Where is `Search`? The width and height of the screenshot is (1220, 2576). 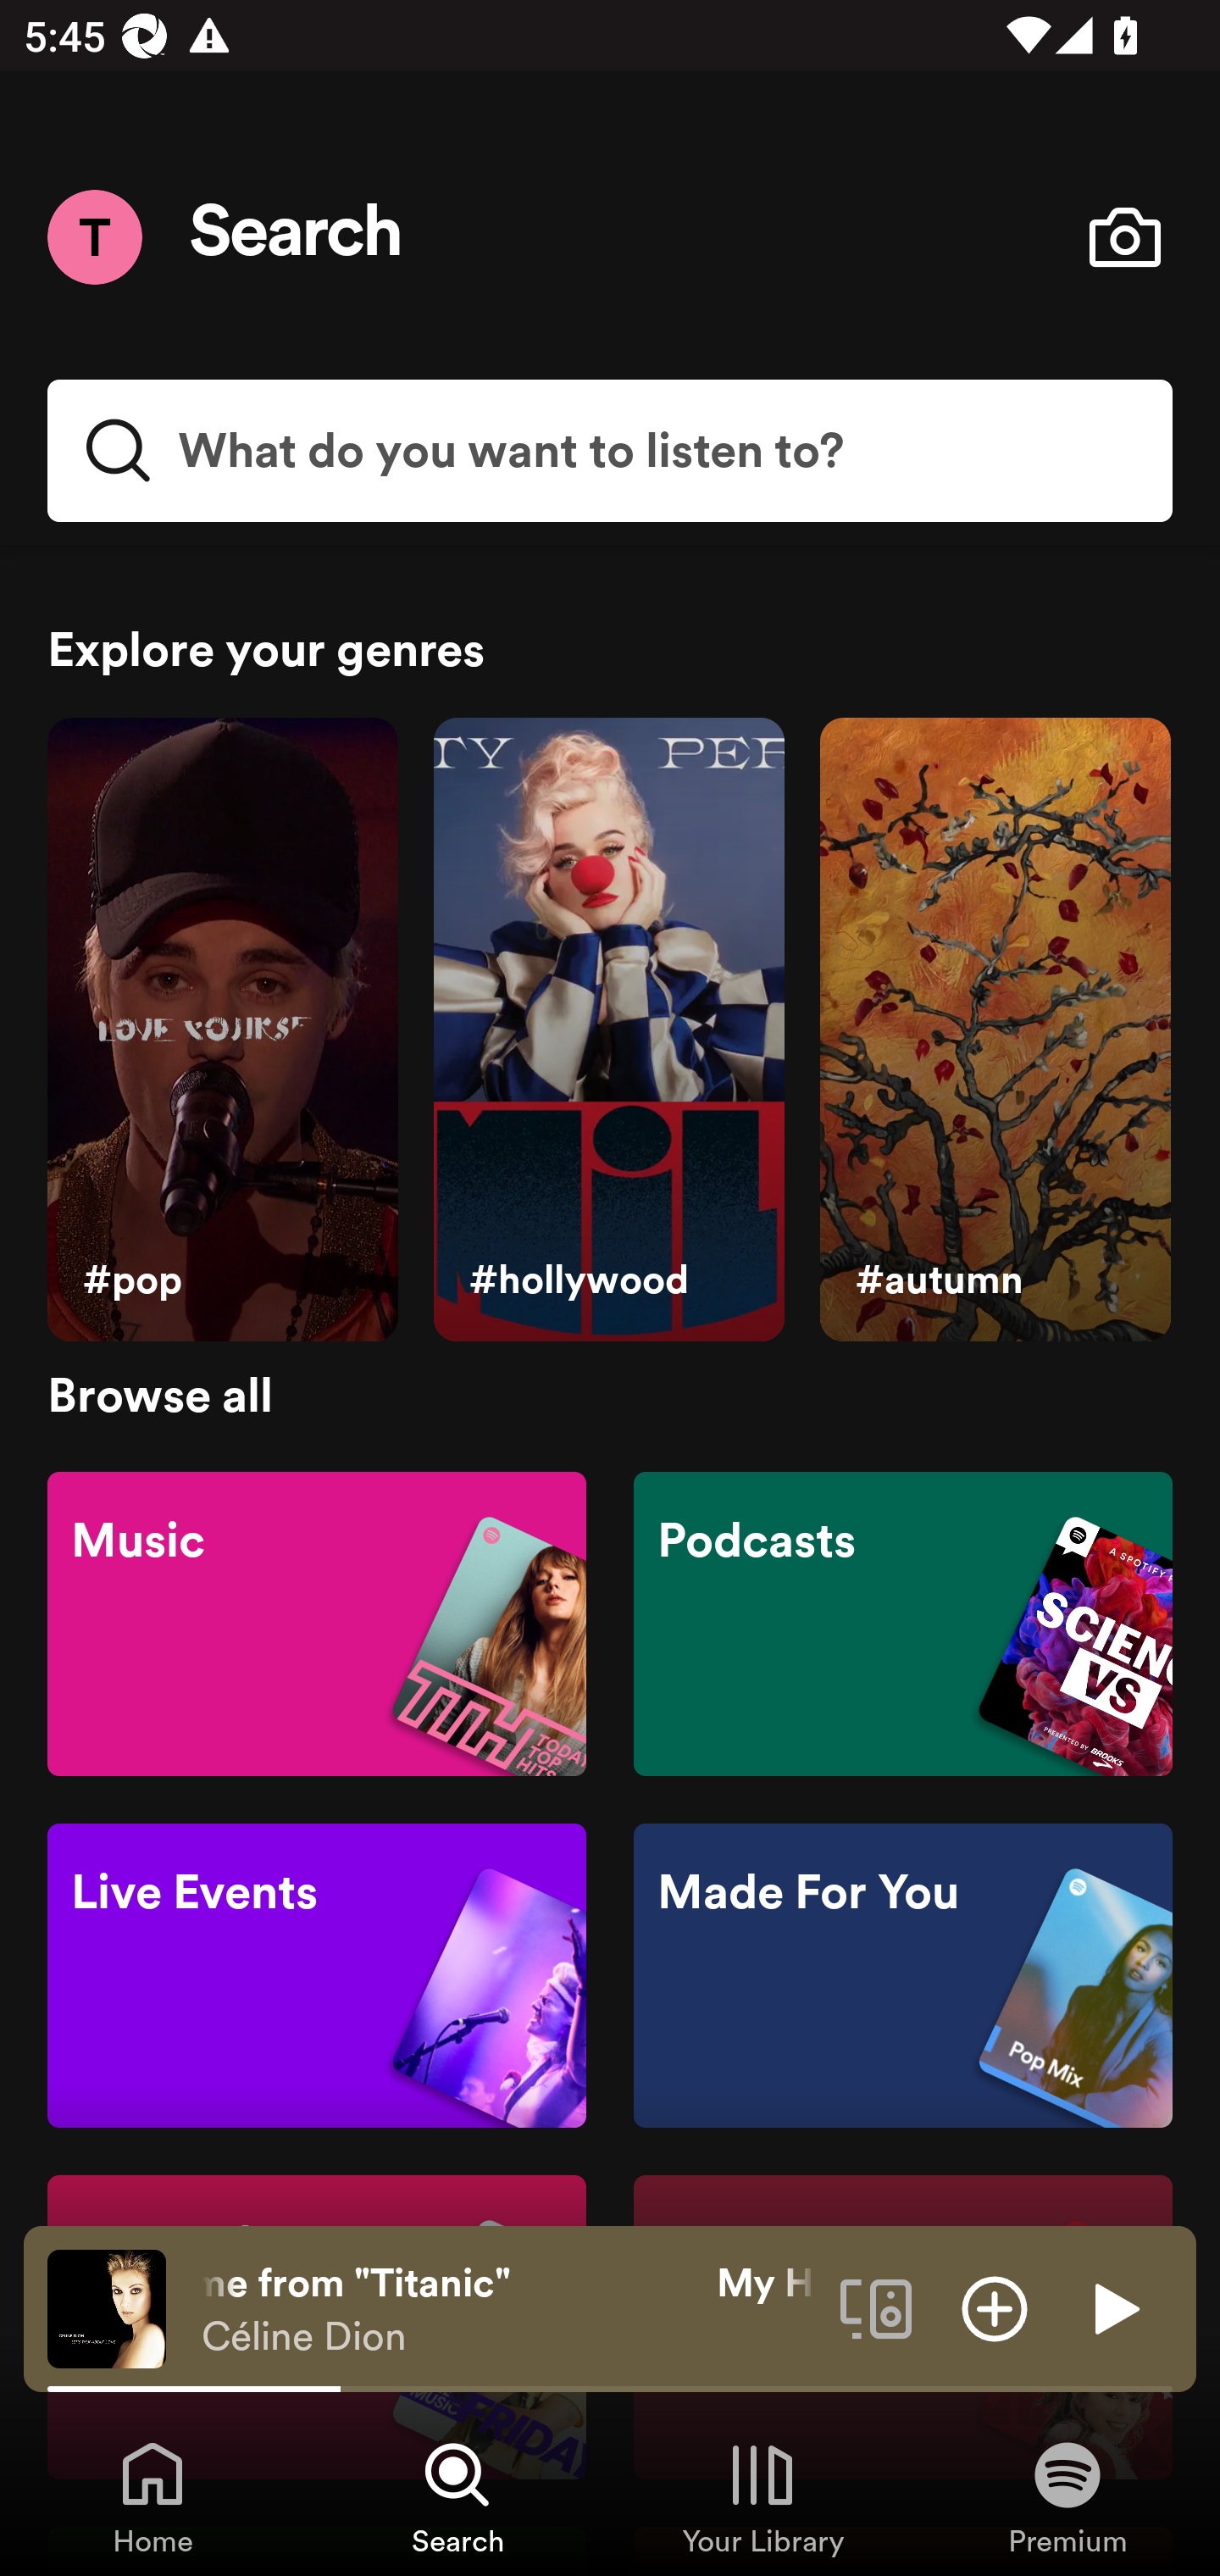 Search is located at coordinates (297, 237).